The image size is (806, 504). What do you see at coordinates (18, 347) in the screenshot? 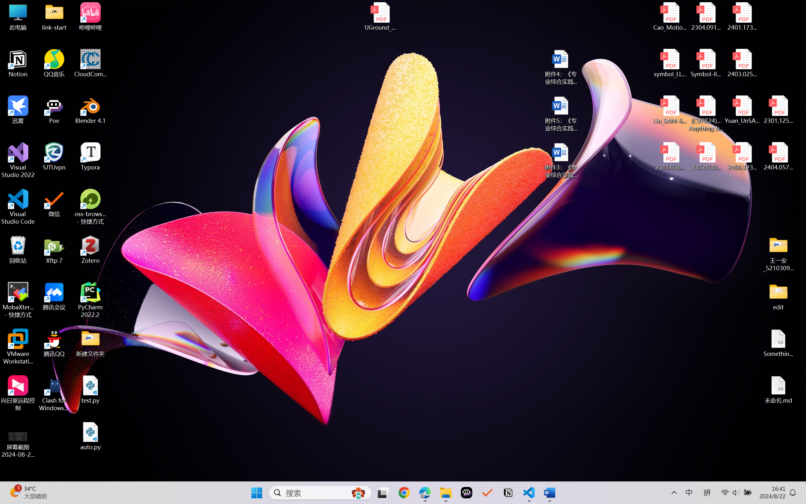
I see `VMware Workstation Pro` at bounding box center [18, 347].